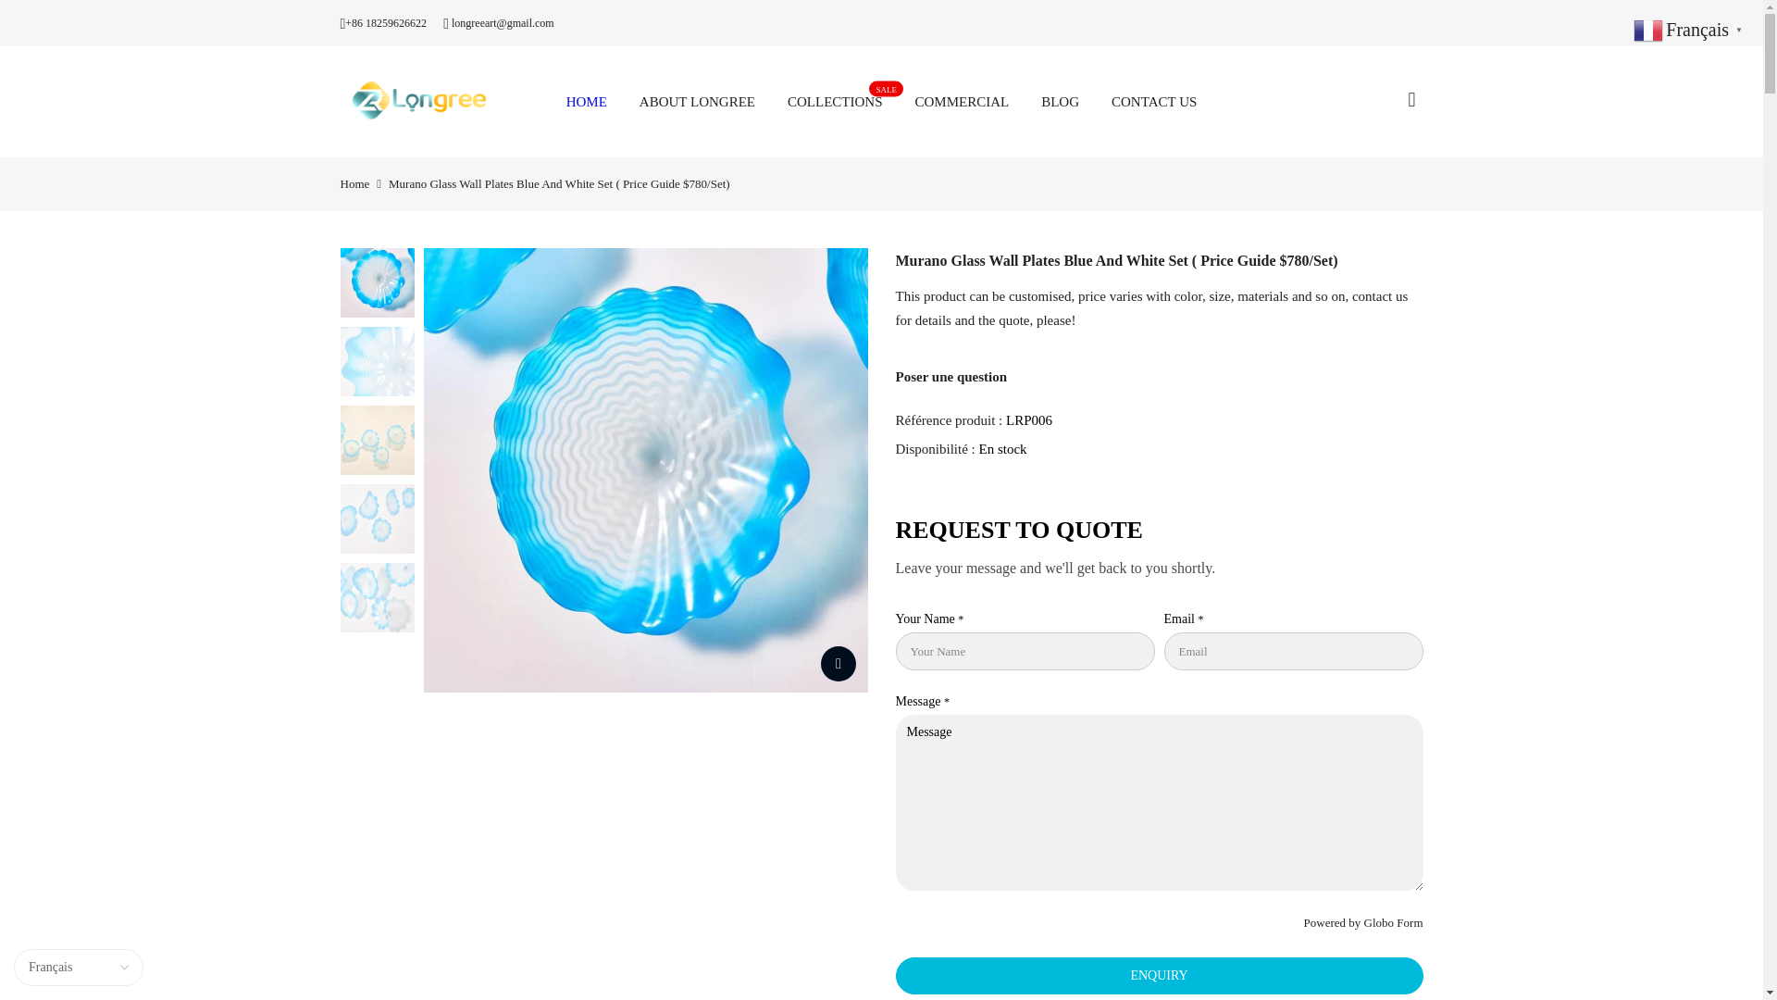 This screenshot has height=1000, width=1777. Describe the element at coordinates (835, 101) in the screenshot. I see `OUTDOOR LIGHTINGS` at that location.